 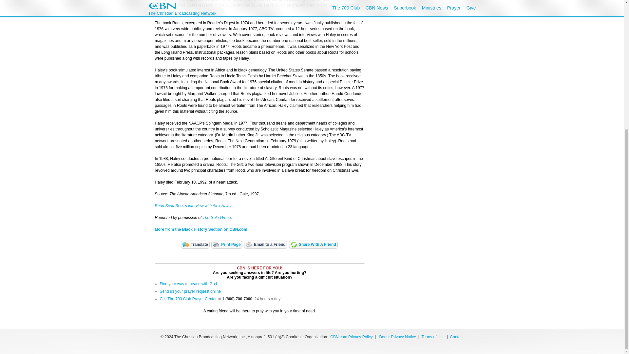 What do you see at coordinates (195, 245) in the screenshot?
I see `Translate` at bounding box center [195, 245].